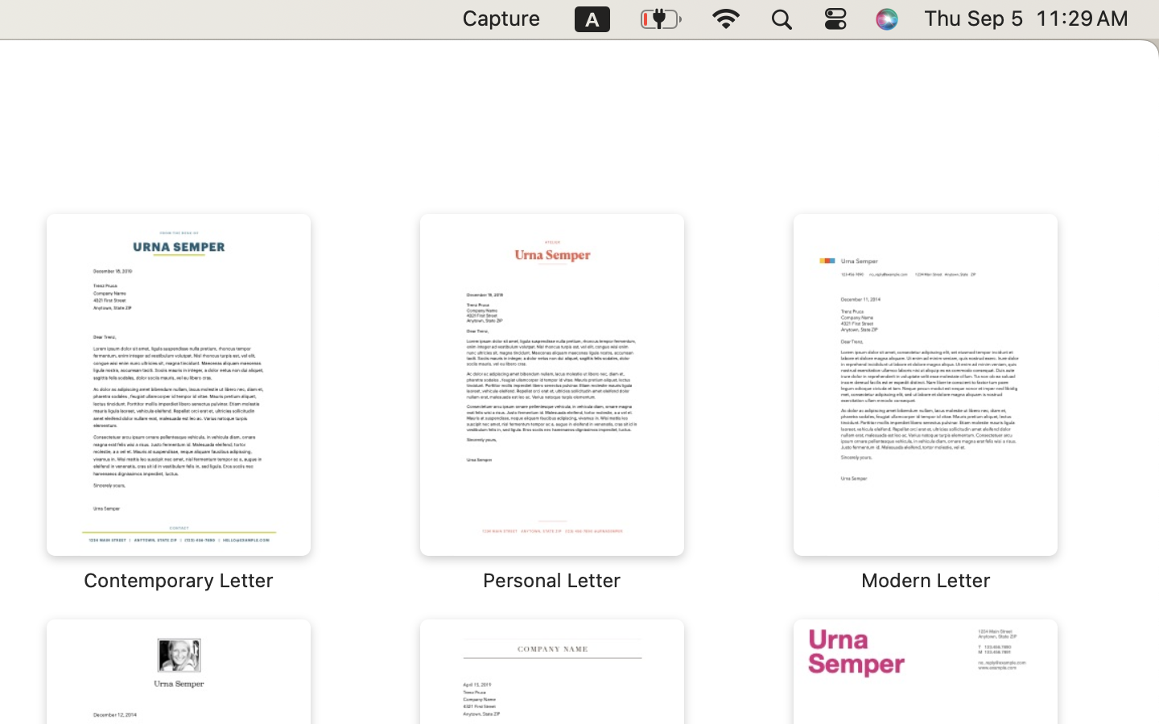 This screenshot has width=1159, height=724. I want to click on ‎⁨Personal Letter⁩, so click(552, 402).